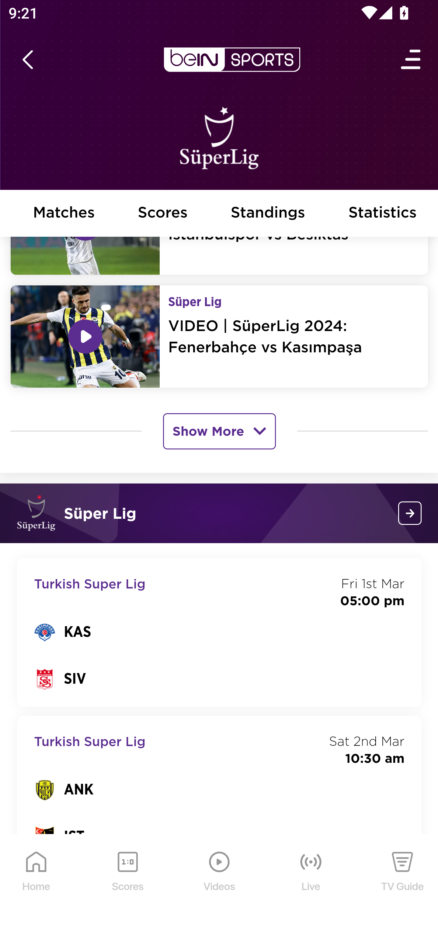 The image size is (438, 925). I want to click on sper-lig?platform=mobile_android, so click(410, 514).